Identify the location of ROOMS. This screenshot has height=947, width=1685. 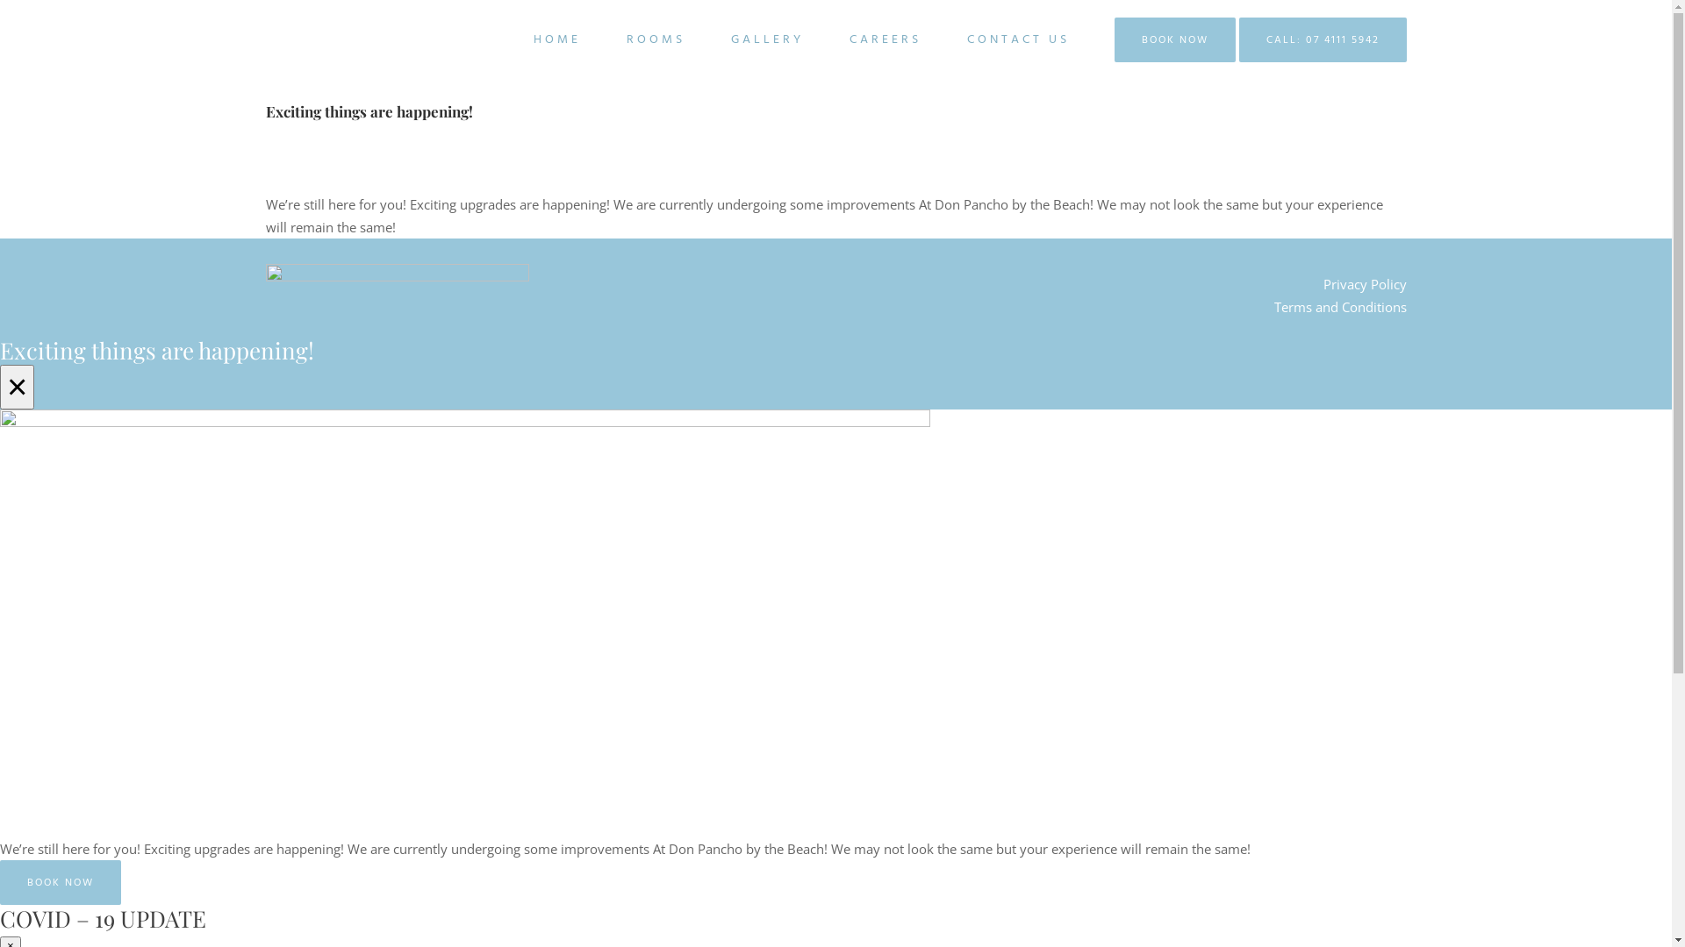
(656, 39).